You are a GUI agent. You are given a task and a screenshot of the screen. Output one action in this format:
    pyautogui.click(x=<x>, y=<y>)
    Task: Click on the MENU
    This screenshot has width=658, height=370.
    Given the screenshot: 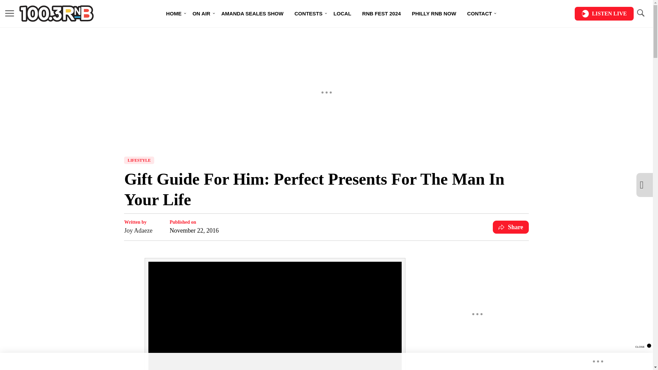 What is the action you would take?
    pyautogui.click(x=10, y=13)
    